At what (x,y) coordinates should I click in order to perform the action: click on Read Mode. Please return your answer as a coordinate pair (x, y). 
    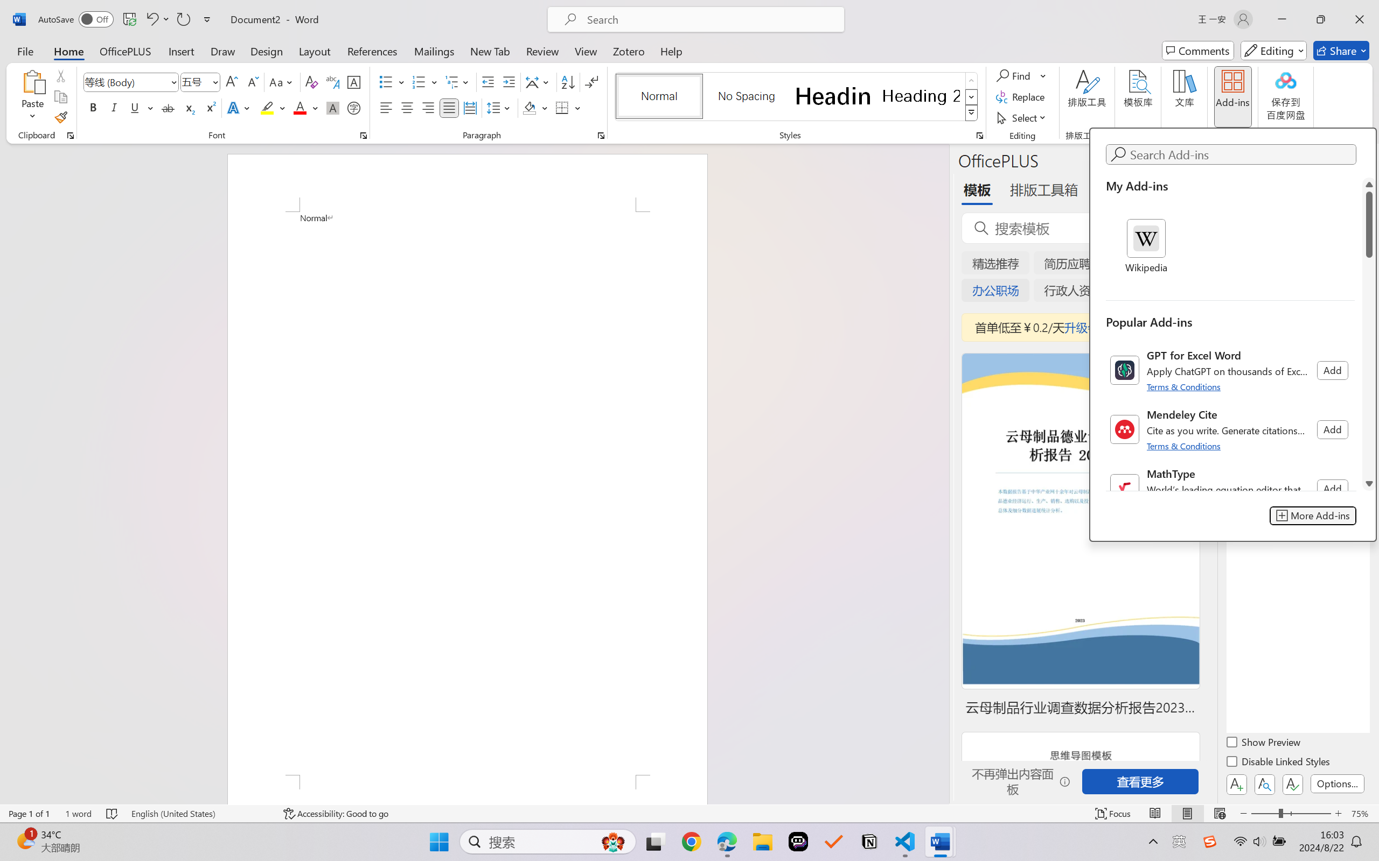
    Looking at the image, I should click on (1155, 814).